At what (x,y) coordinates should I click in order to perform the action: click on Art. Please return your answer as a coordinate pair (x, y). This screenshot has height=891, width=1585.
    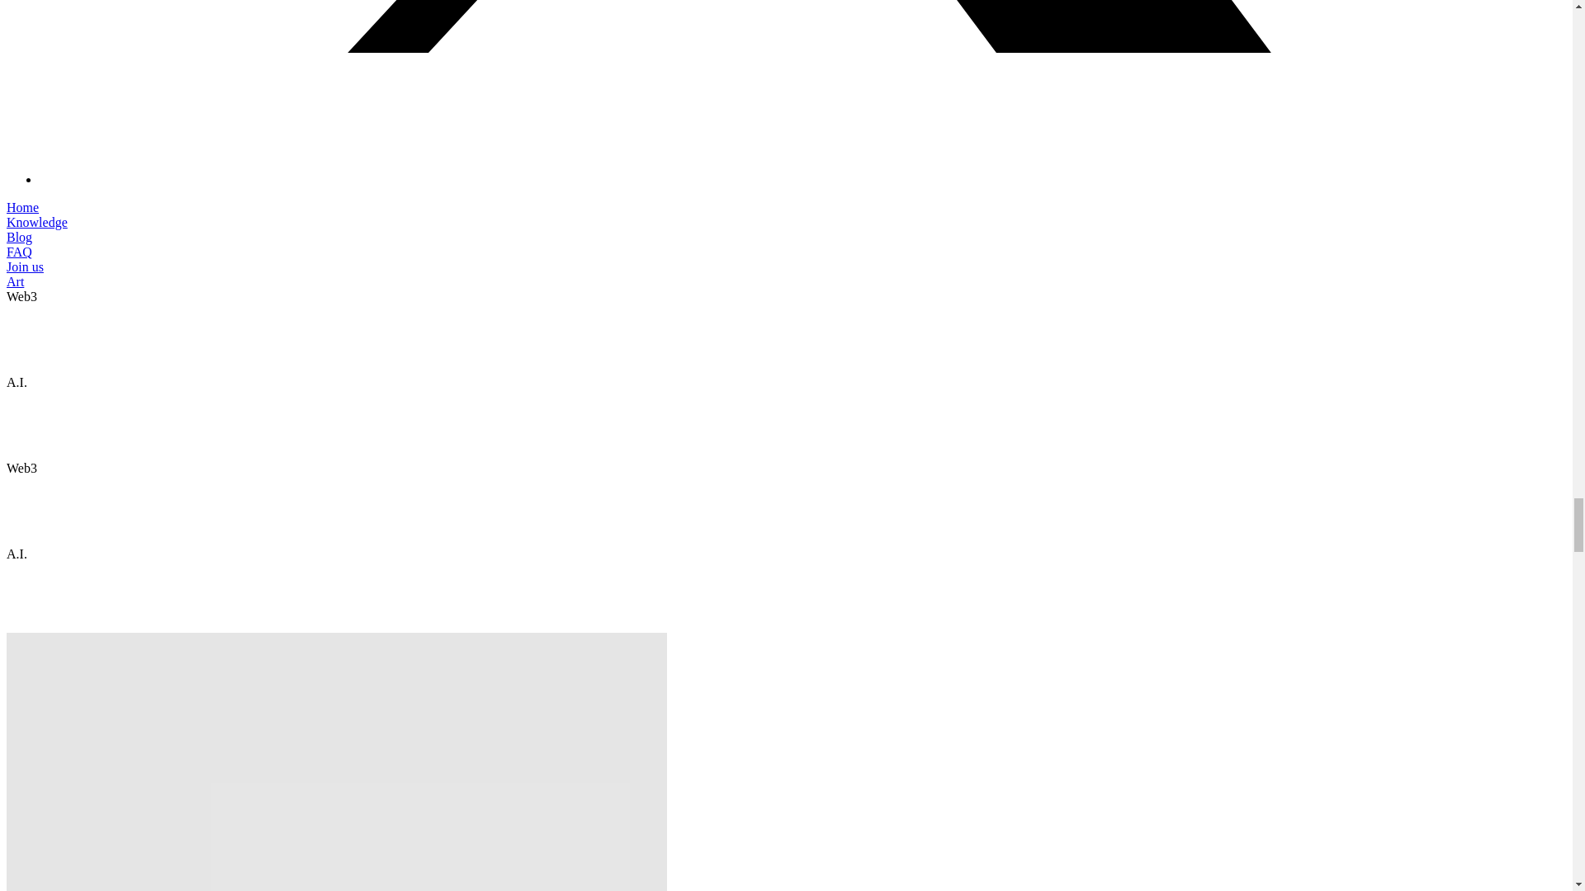
    Looking at the image, I should click on (15, 280).